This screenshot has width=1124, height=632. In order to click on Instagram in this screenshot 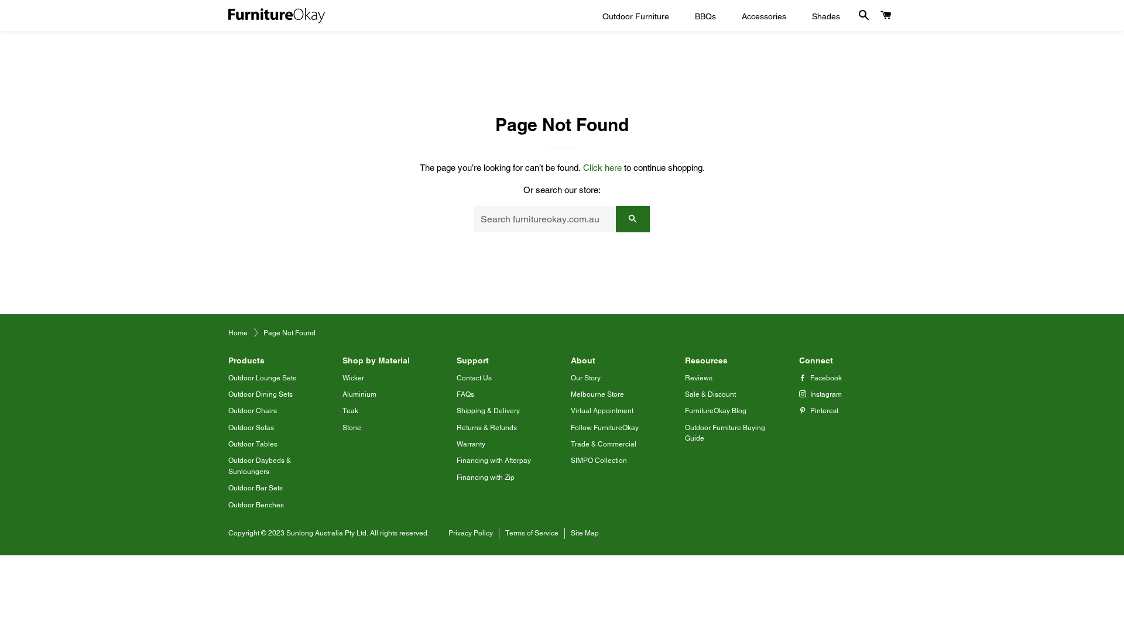, I will do `click(821, 394)`.